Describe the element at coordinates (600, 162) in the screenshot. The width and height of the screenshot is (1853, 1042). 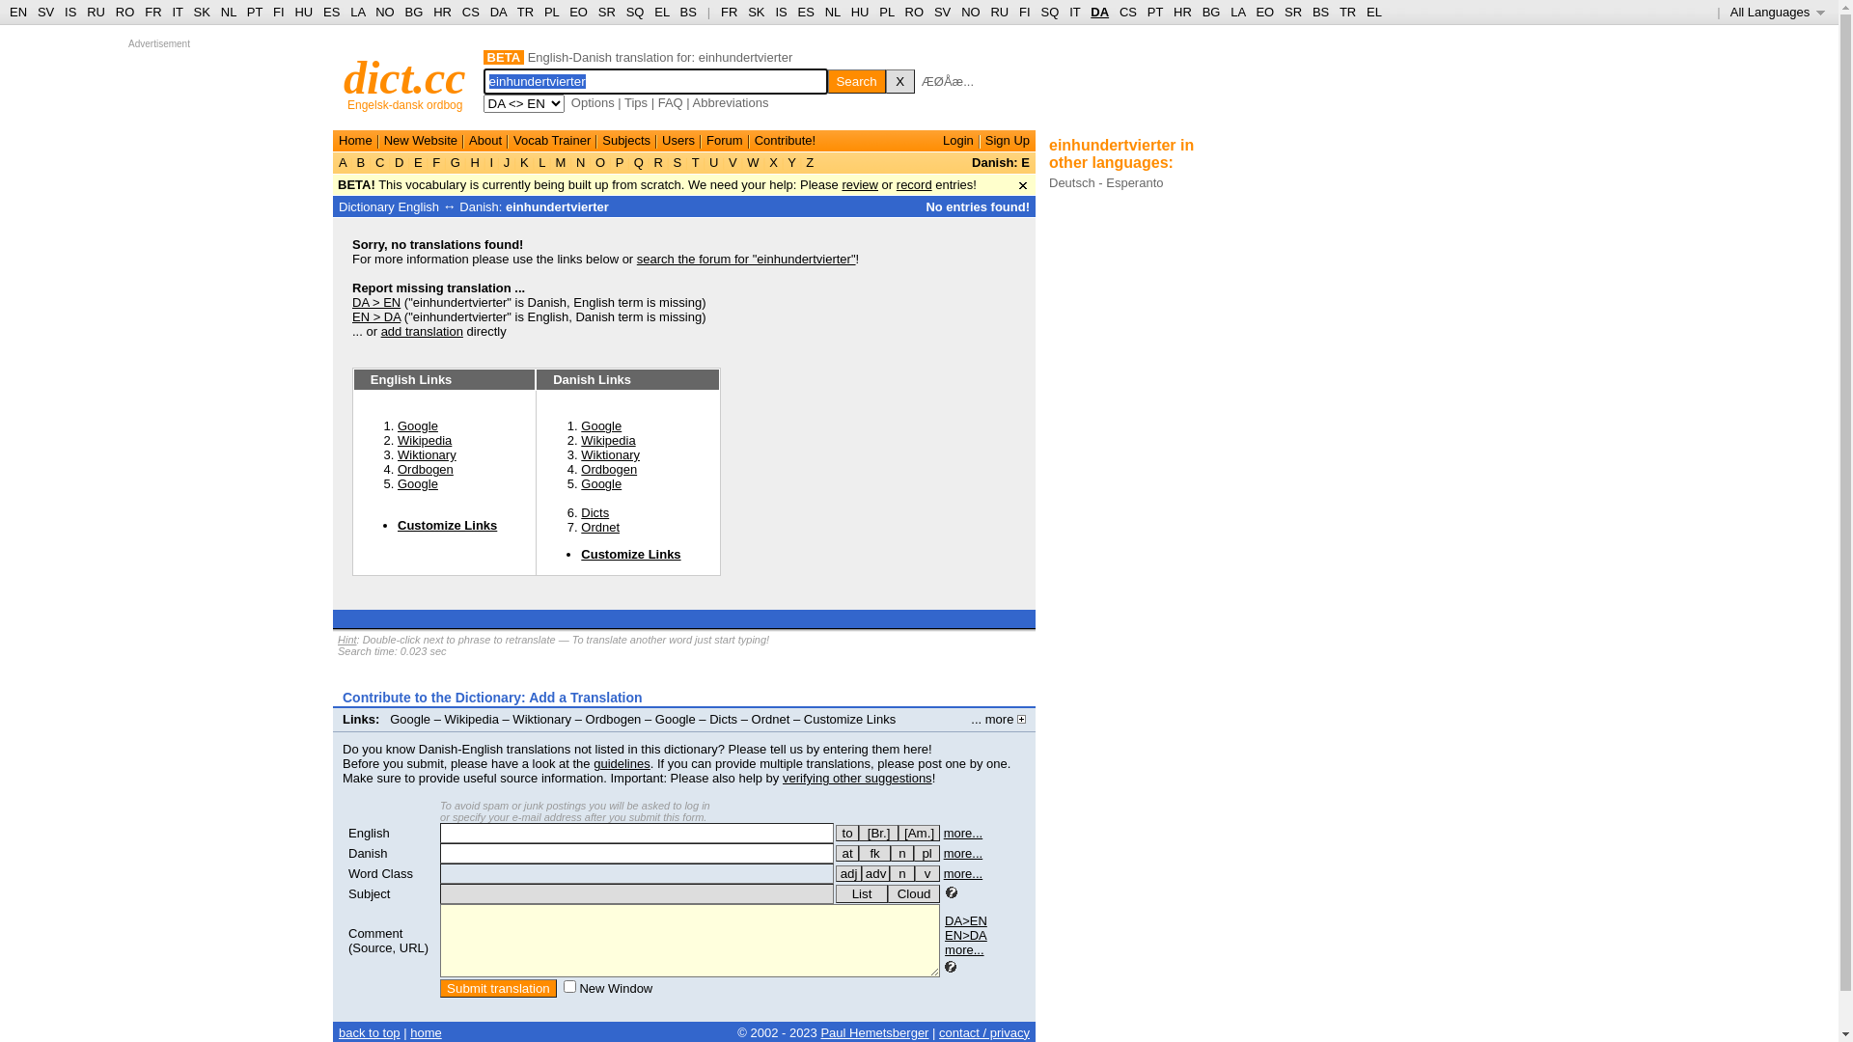
I see `O` at that location.